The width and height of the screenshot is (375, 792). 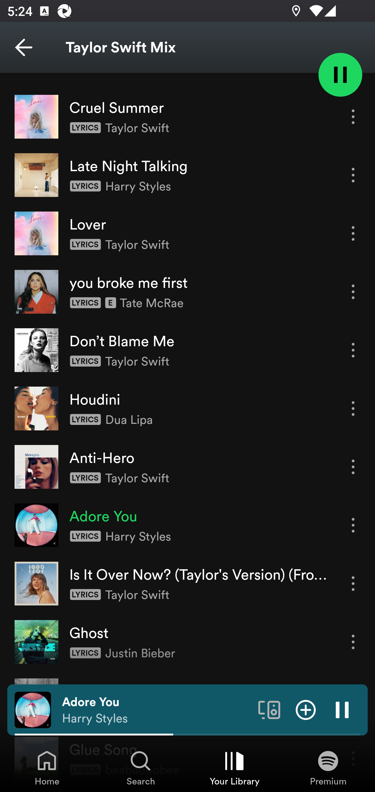 What do you see at coordinates (156, 710) in the screenshot?
I see `Adore You Harry Styles` at bounding box center [156, 710].